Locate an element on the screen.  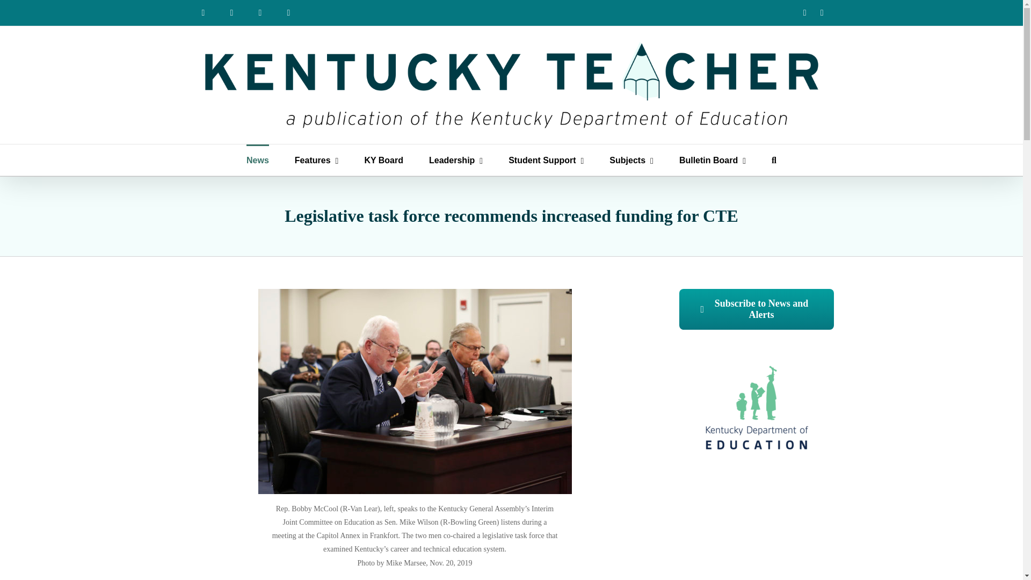
Features is located at coordinates (317, 160).